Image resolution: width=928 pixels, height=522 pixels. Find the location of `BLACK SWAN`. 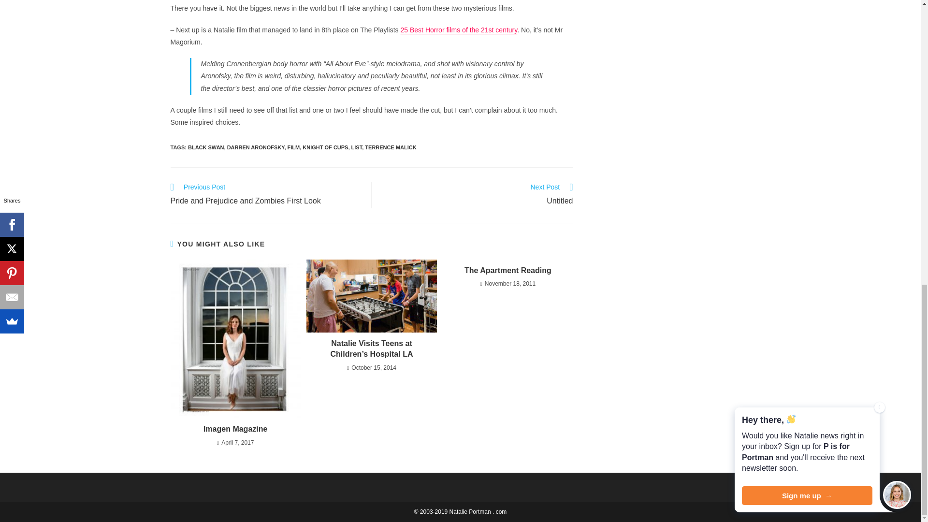

BLACK SWAN is located at coordinates (206, 147).